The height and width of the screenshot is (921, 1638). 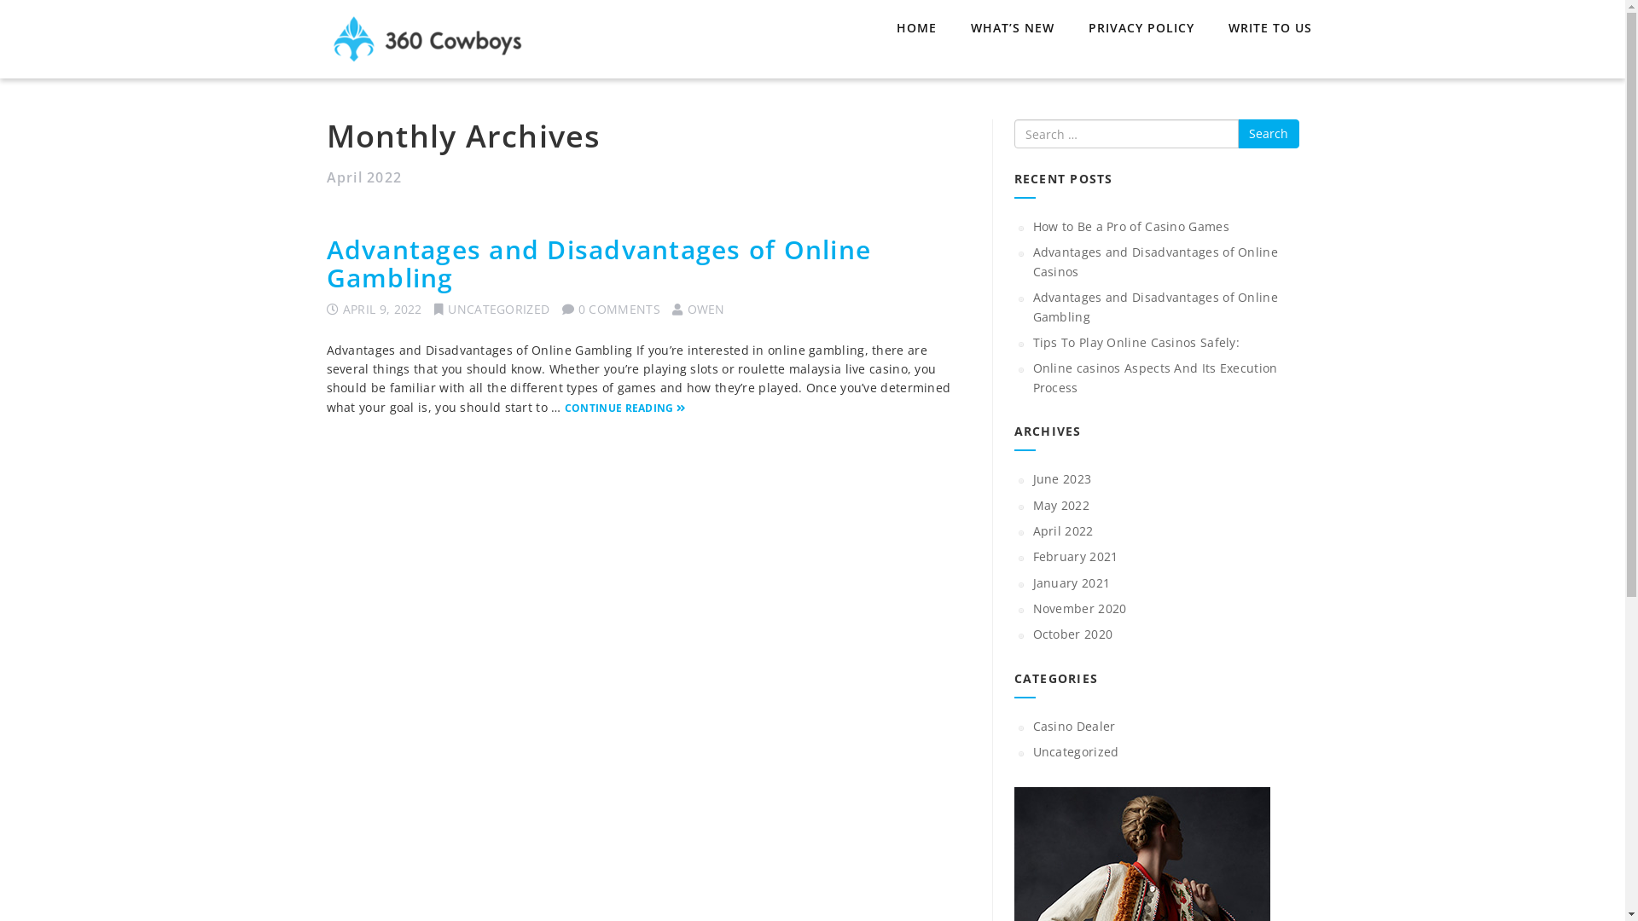 I want to click on Online casinos Aspects And Its Execution Process, so click(x=1155, y=377).